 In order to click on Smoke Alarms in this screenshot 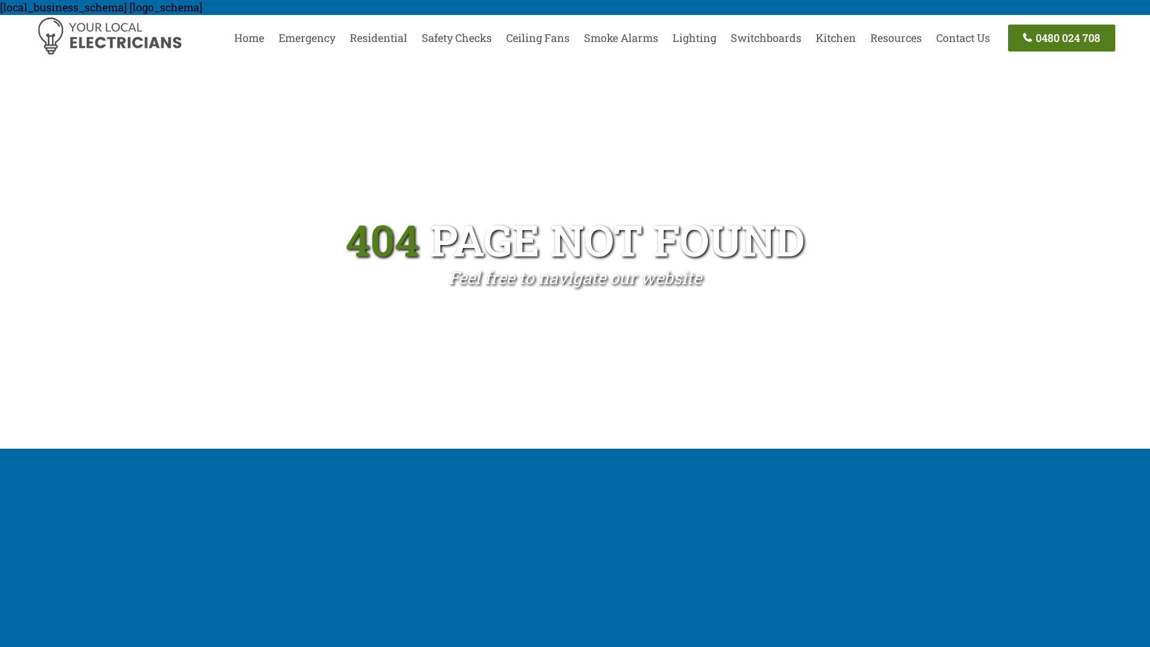, I will do `click(621, 38)`.